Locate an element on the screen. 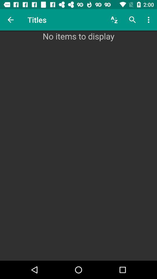 The image size is (157, 279). click the icon above no items to item is located at coordinates (114, 20).